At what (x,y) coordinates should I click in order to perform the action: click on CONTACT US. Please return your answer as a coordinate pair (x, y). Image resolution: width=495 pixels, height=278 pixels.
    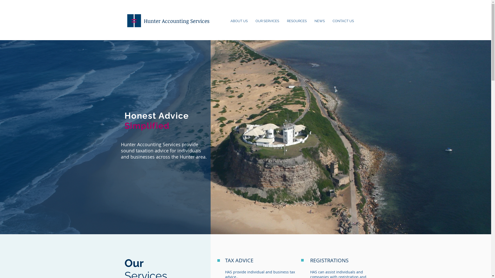
    Looking at the image, I should click on (343, 21).